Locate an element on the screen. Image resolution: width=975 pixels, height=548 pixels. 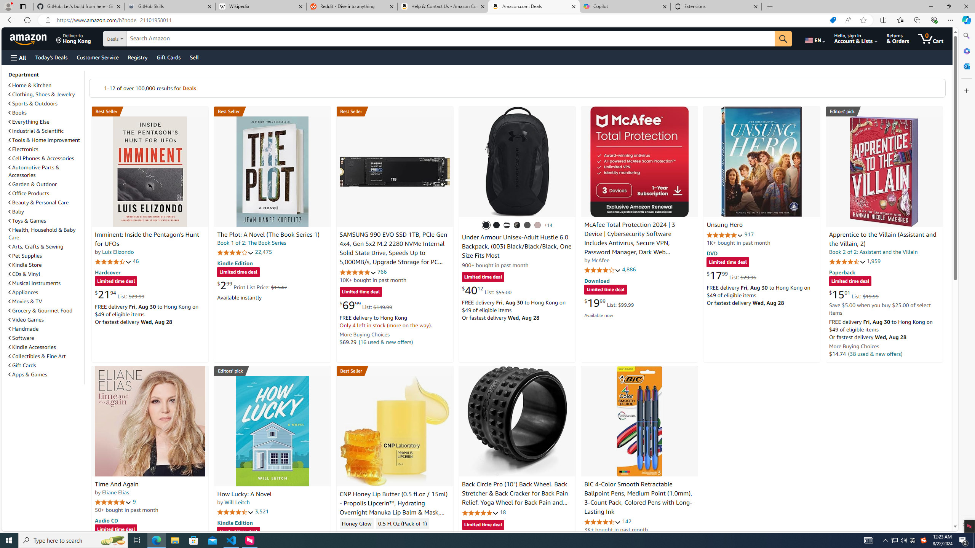
Help & Contact Us - Amazon Customer Service is located at coordinates (443, 6).